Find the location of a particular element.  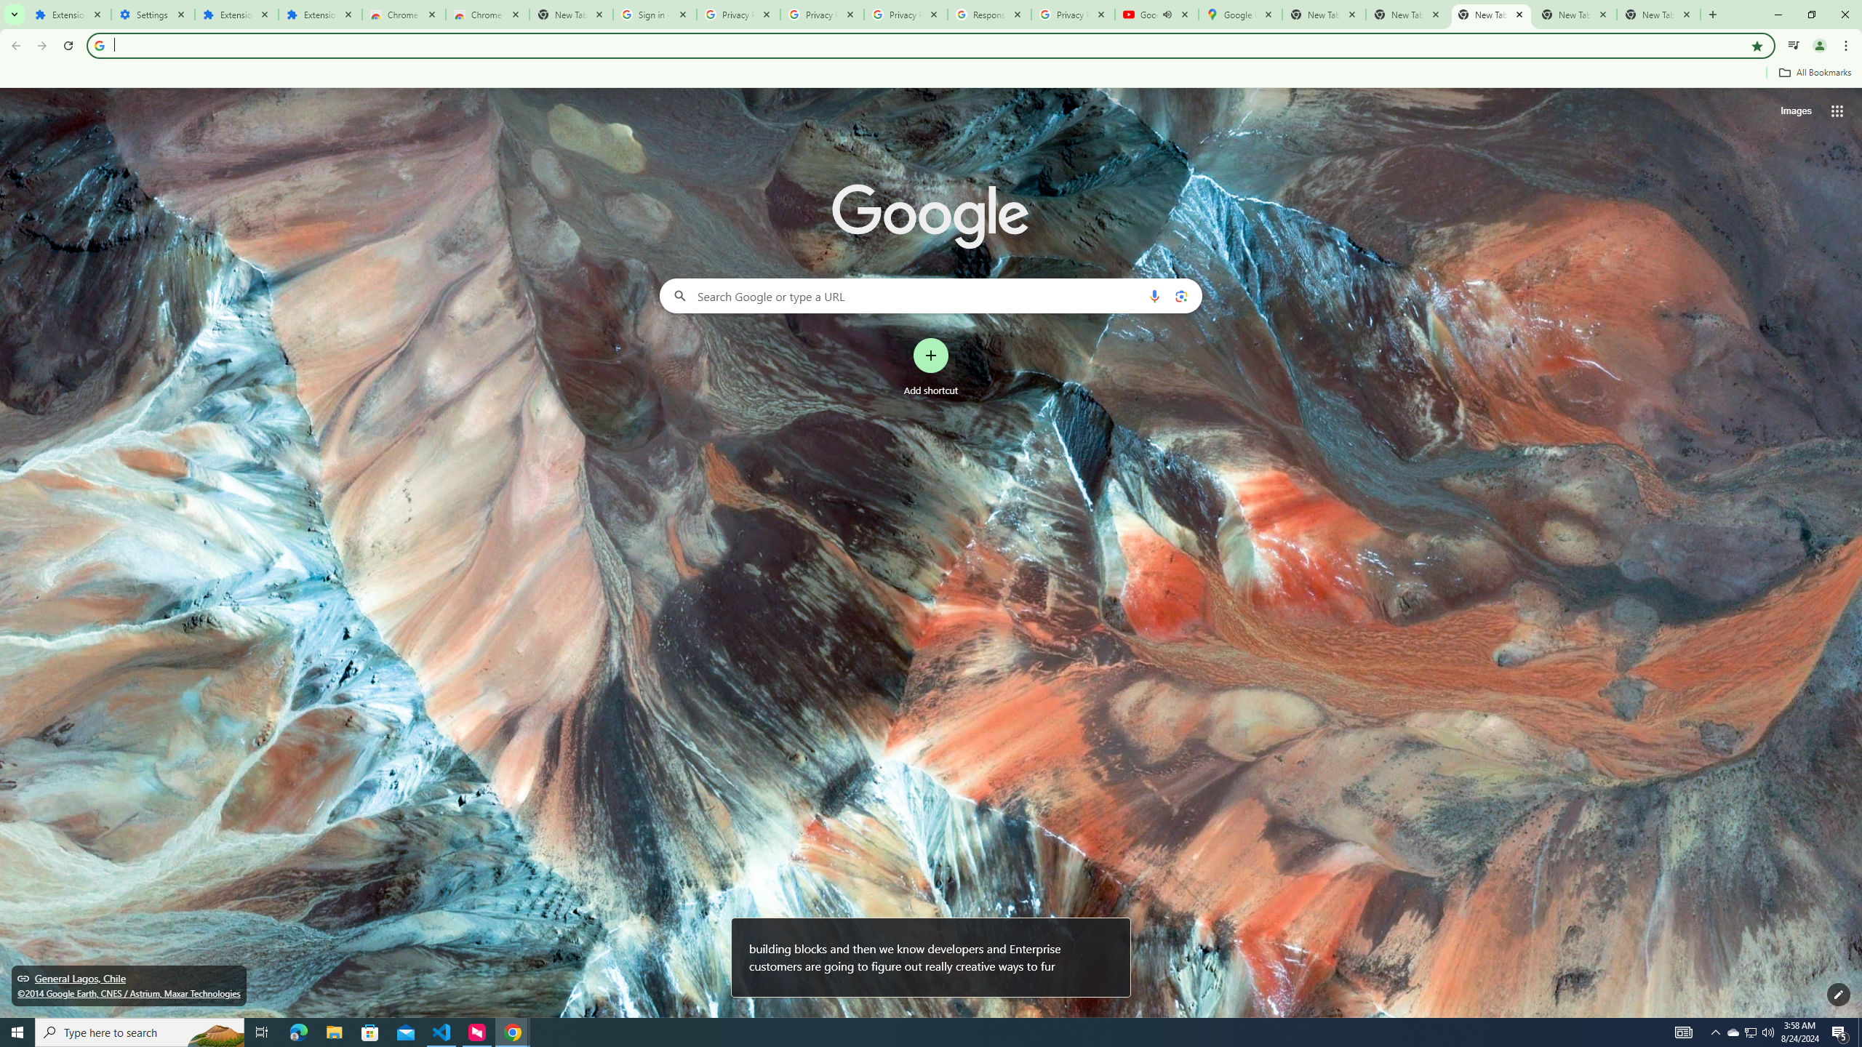

Search by image is located at coordinates (1180, 295).